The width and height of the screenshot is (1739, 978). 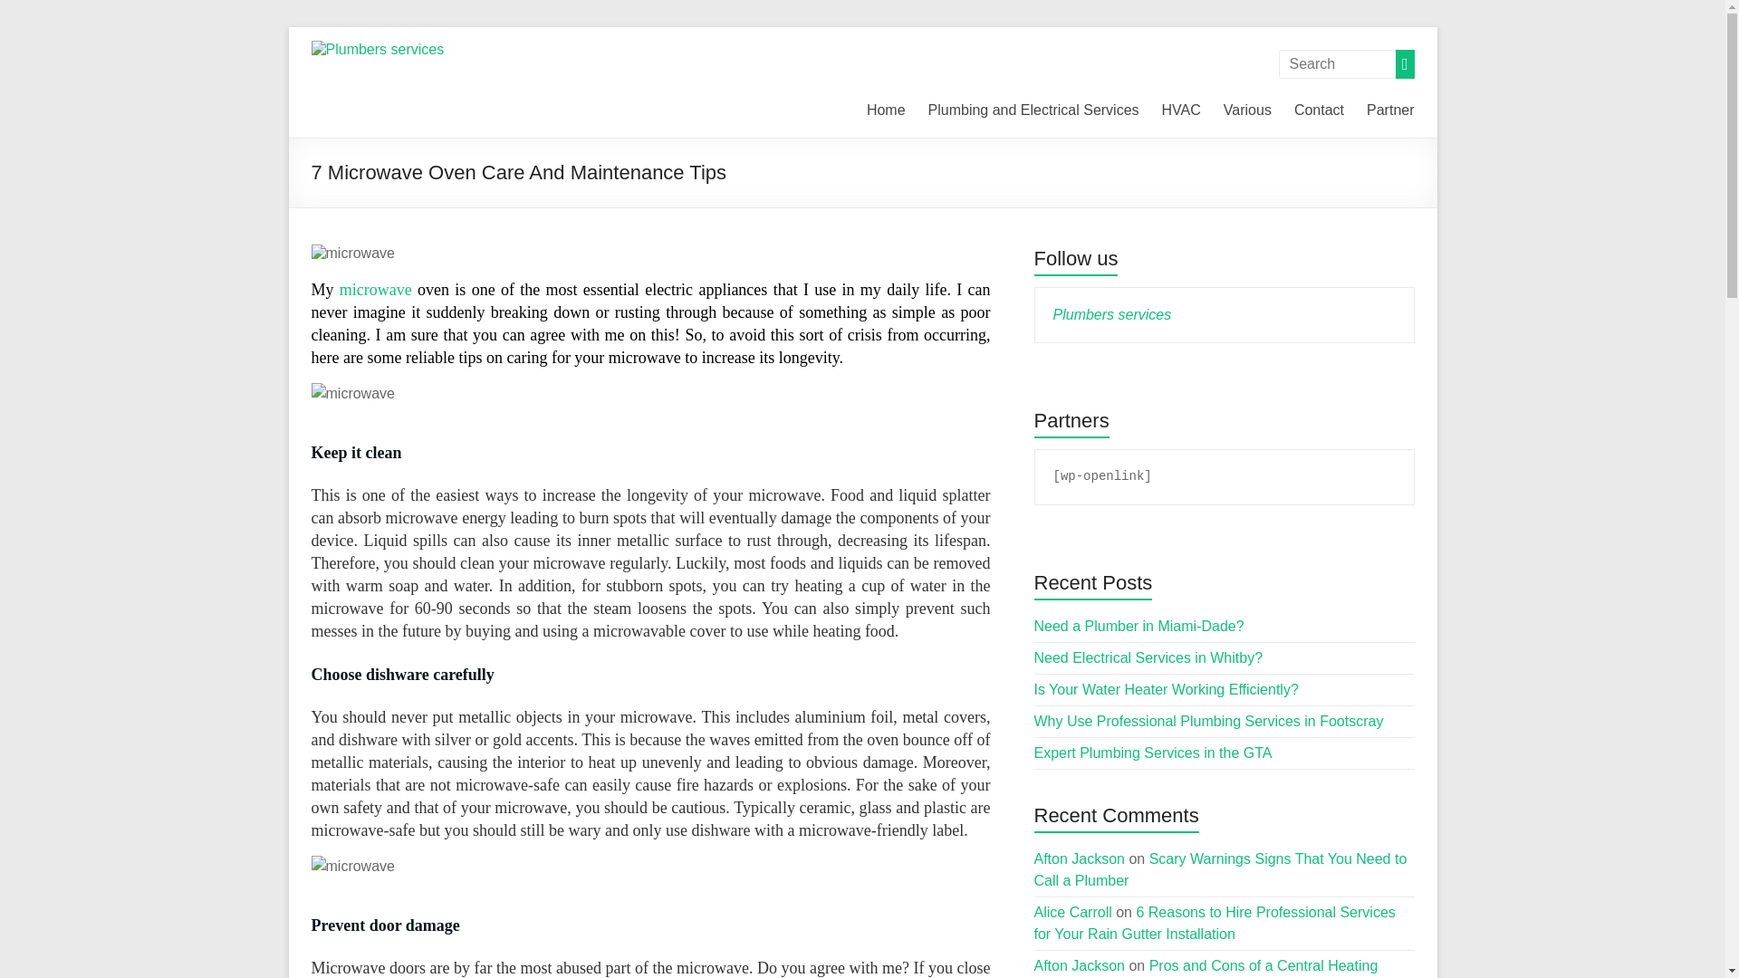 I want to click on microwave, so click(x=375, y=290).